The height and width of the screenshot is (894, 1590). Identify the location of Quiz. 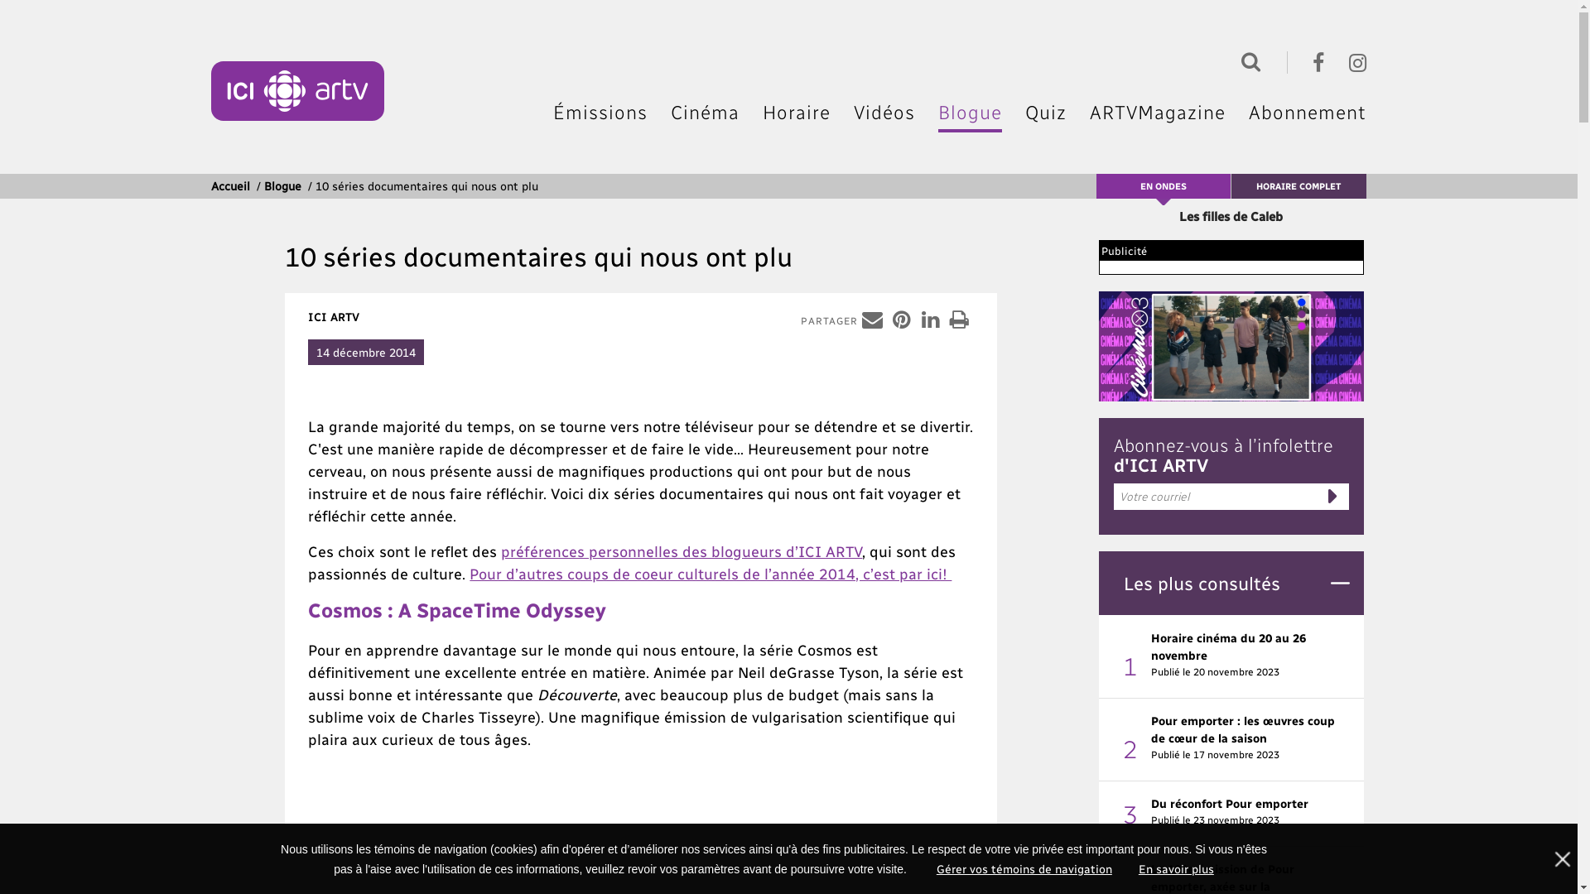
(1046, 112).